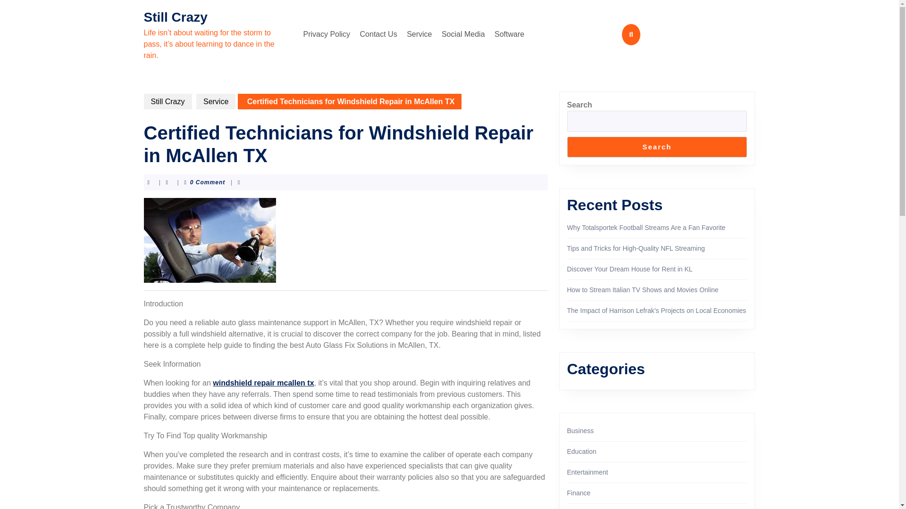 This screenshot has height=509, width=906. Describe the element at coordinates (643, 289) in the screenshot. I see `How to Stream Italian TV Shows and Movies Online` at that location.